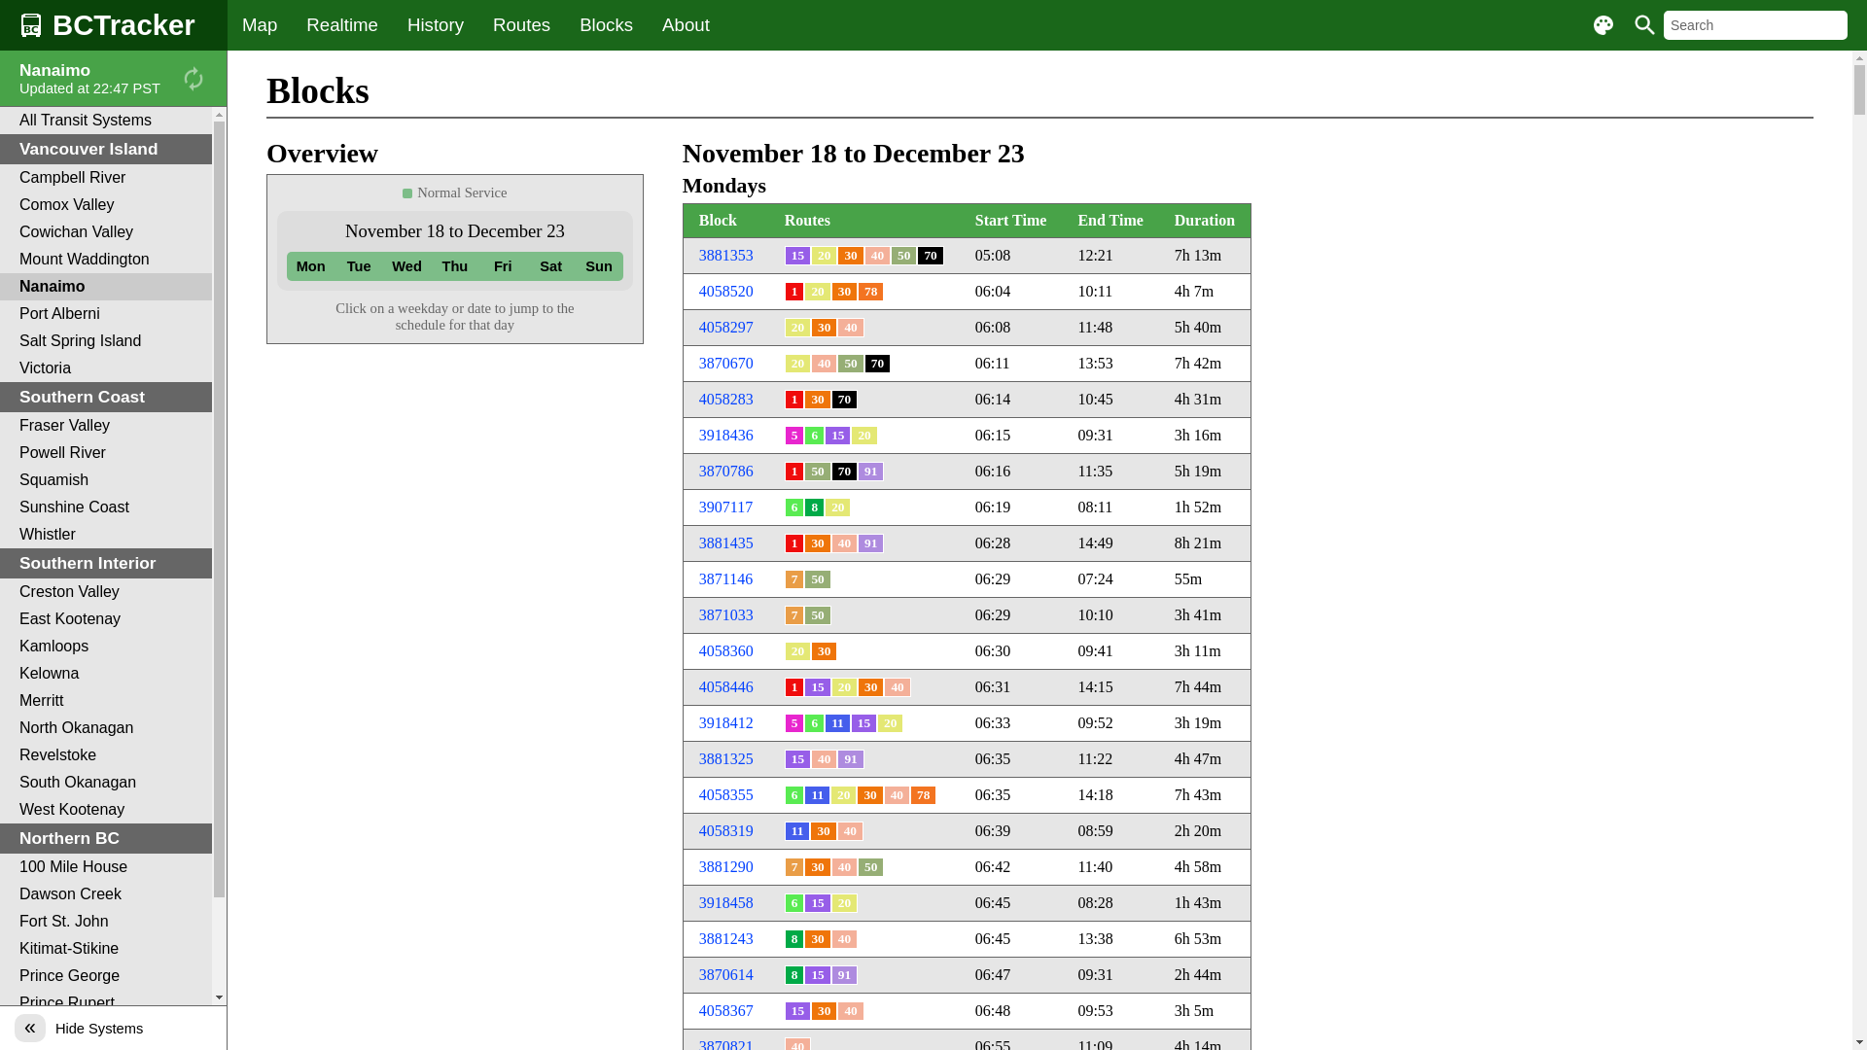 This screenshot has height=1050, width=1867. I want to click on 40, so click(825, 364).